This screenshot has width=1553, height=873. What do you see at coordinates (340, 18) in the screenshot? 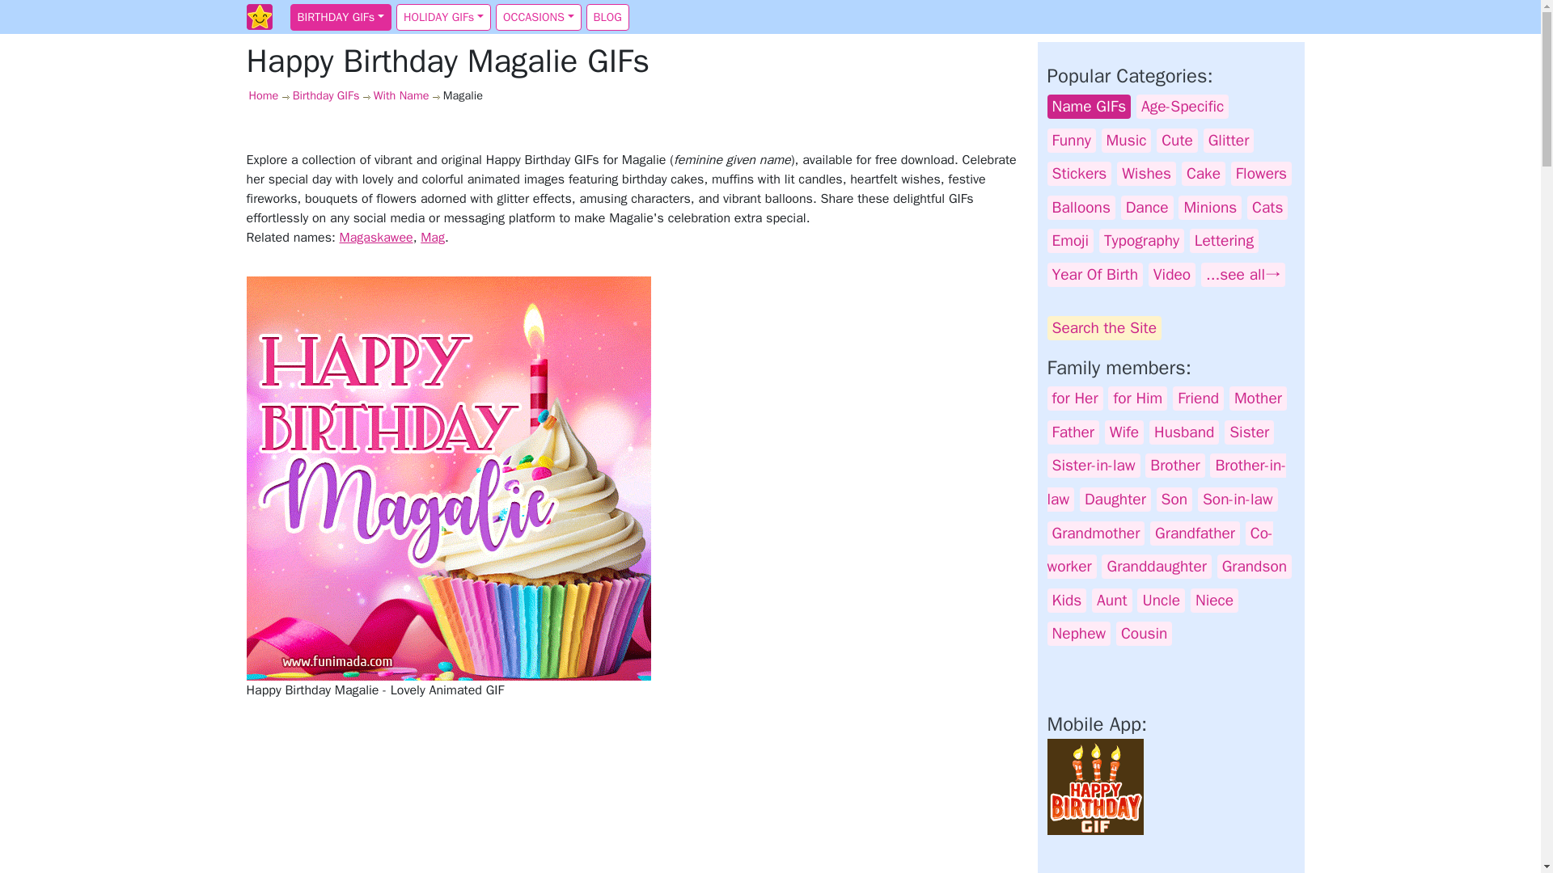
I see `BIRTHDAY GIFs` at bounding box center [340, 18].